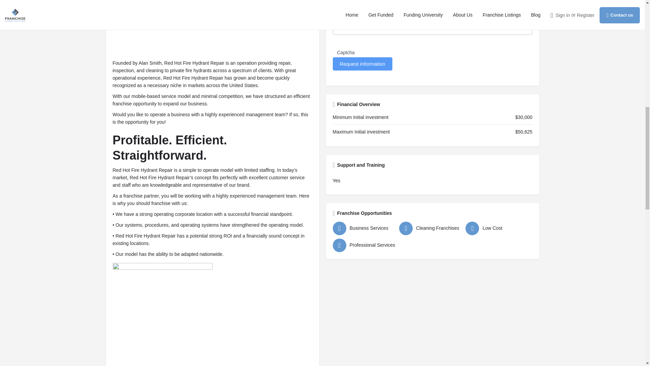  I want to click on Professional Services, so click(364, 245).